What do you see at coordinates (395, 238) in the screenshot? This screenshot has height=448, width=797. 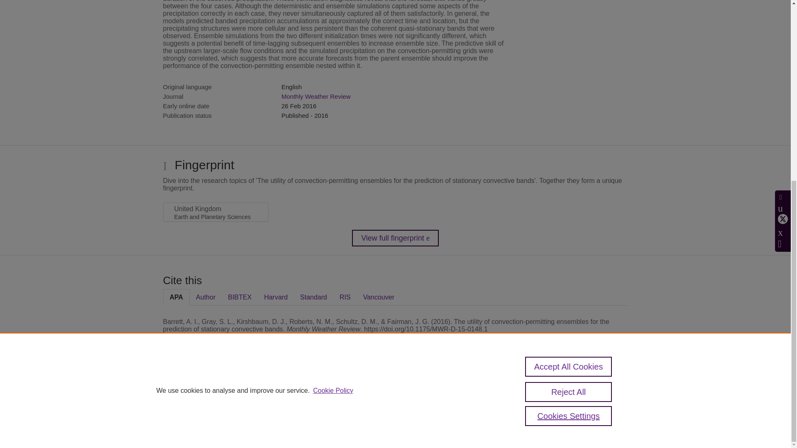 I see `View full fingerprint` at bounding box center [395, 238].